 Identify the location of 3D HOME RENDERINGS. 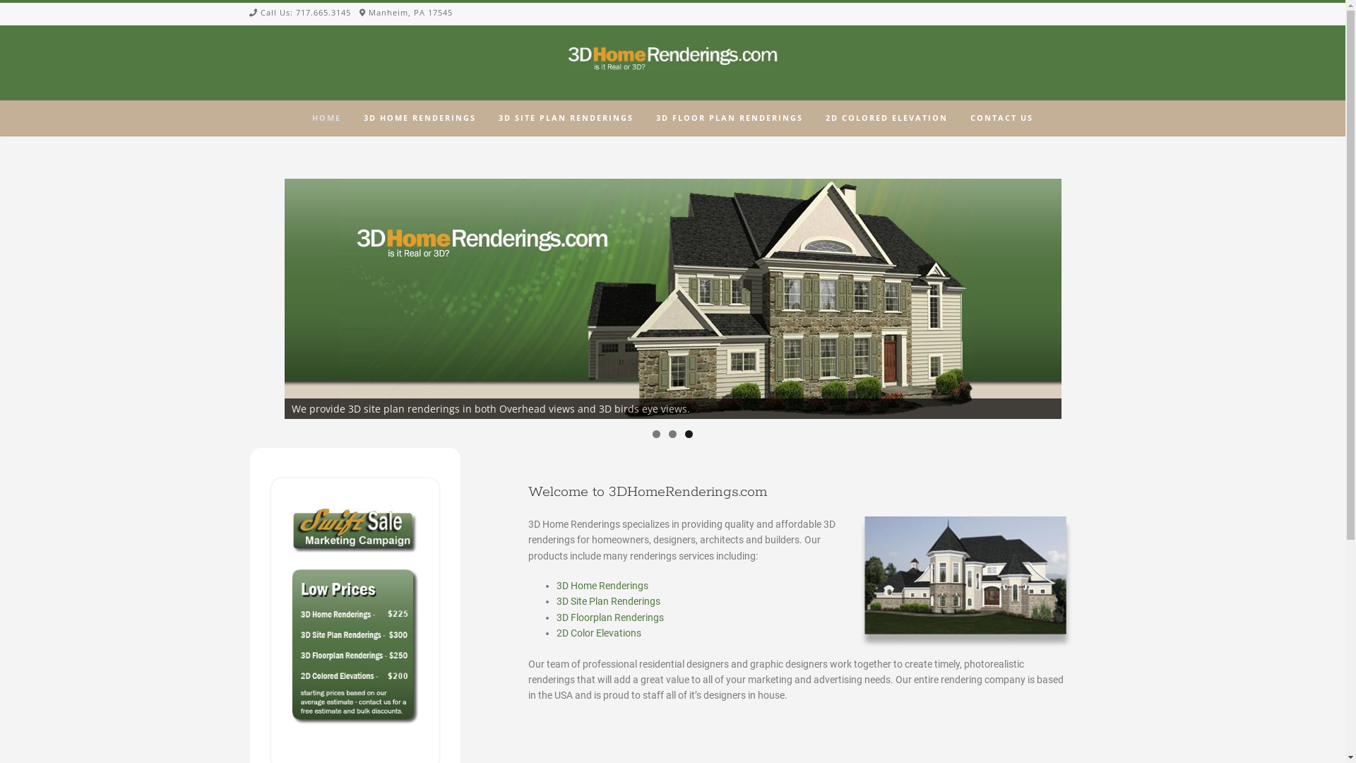
(420, 119).